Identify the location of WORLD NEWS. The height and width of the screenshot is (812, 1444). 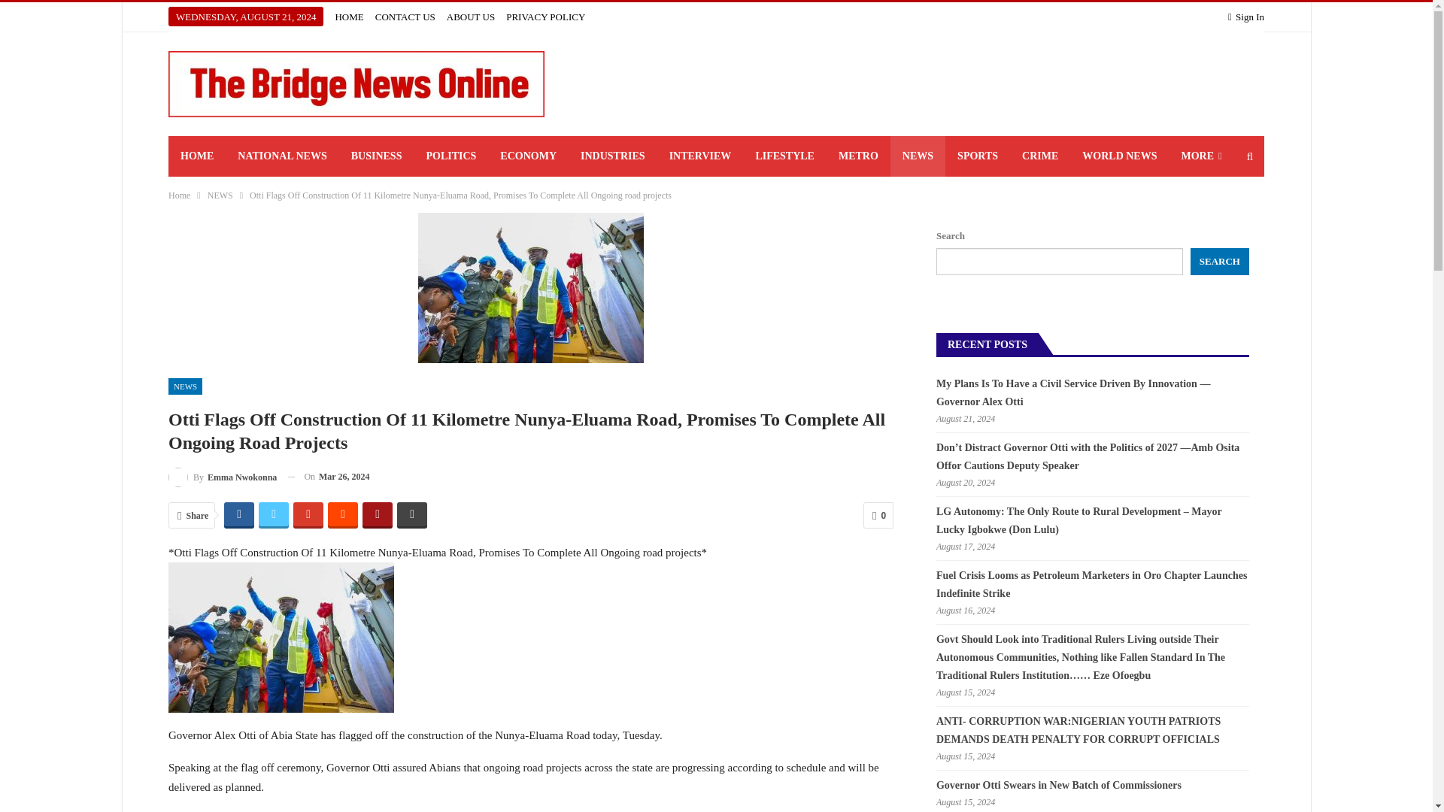
(1119, 156).